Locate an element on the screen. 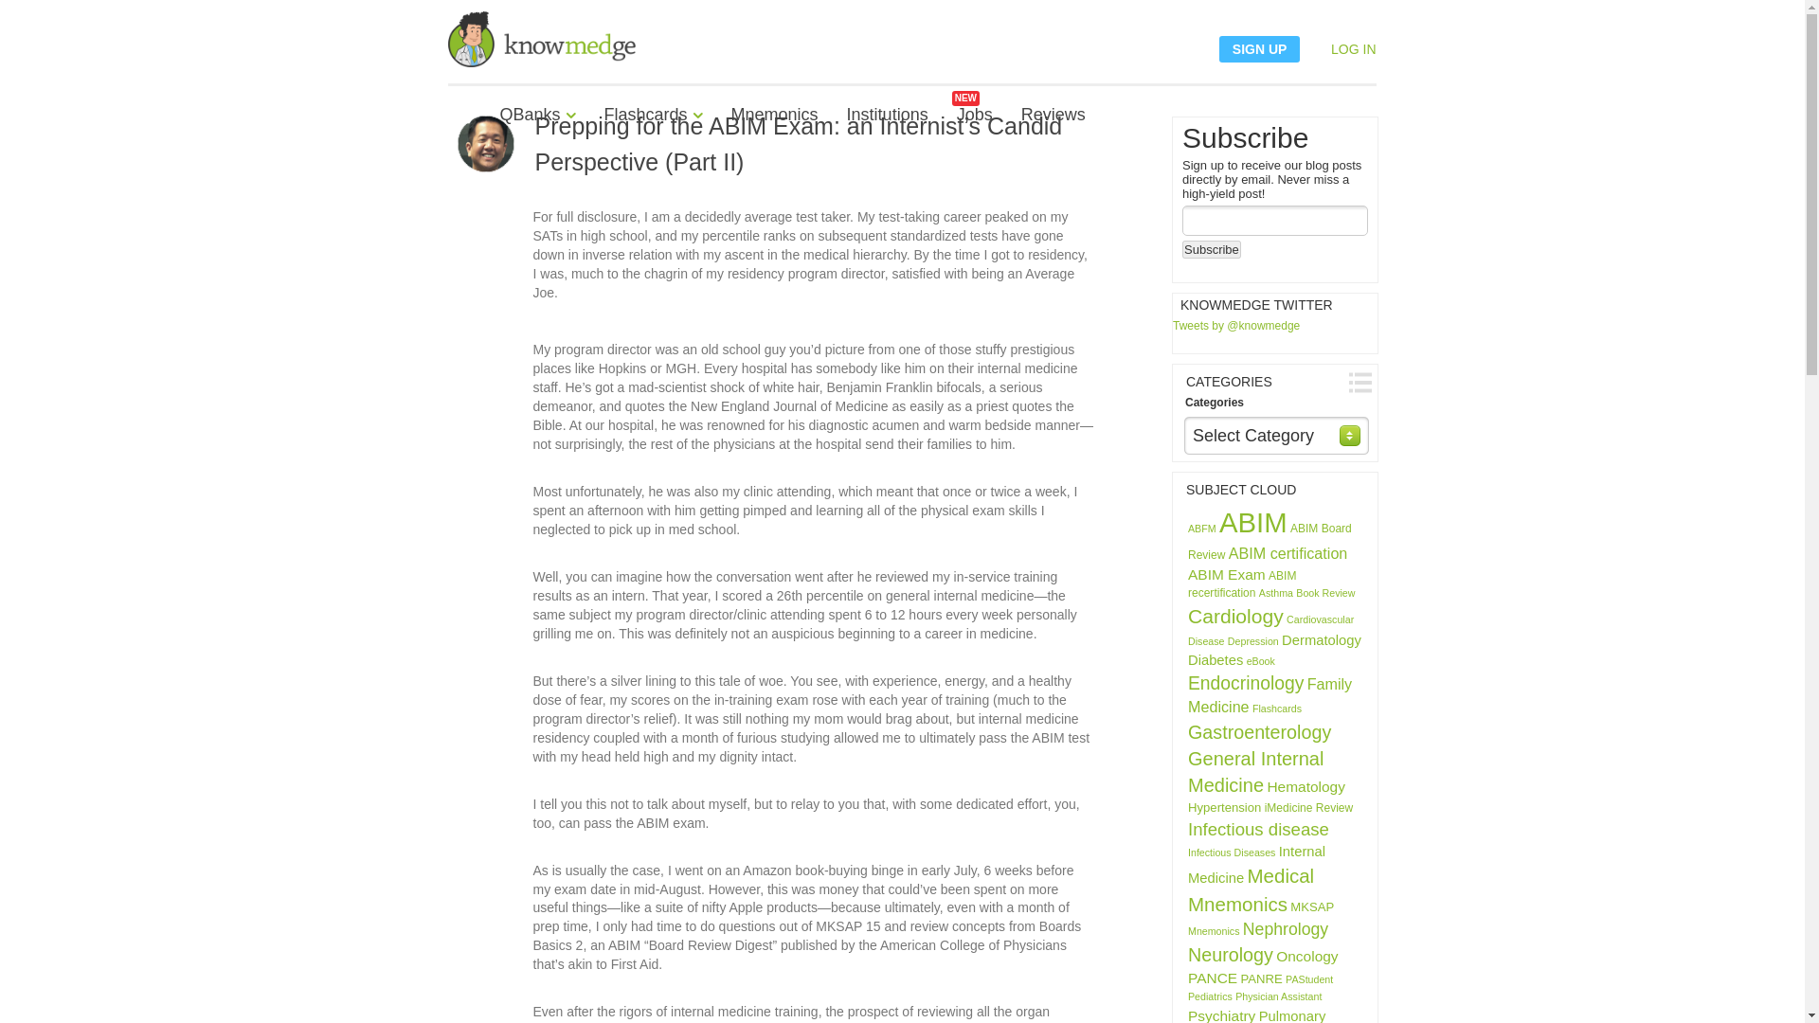  QBanks is located at coordinates (538, 129).